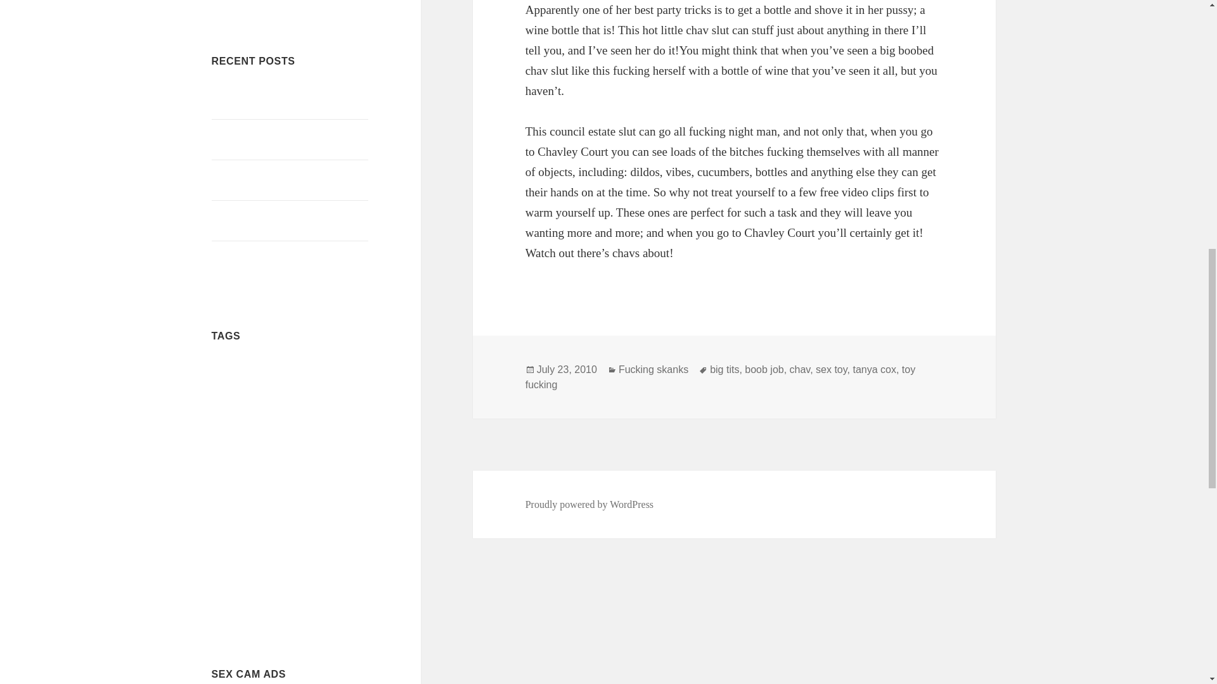 Image resolution: width=1217 pixels, height=684 pixels. I want to click on beige boots, so click(276, 369).